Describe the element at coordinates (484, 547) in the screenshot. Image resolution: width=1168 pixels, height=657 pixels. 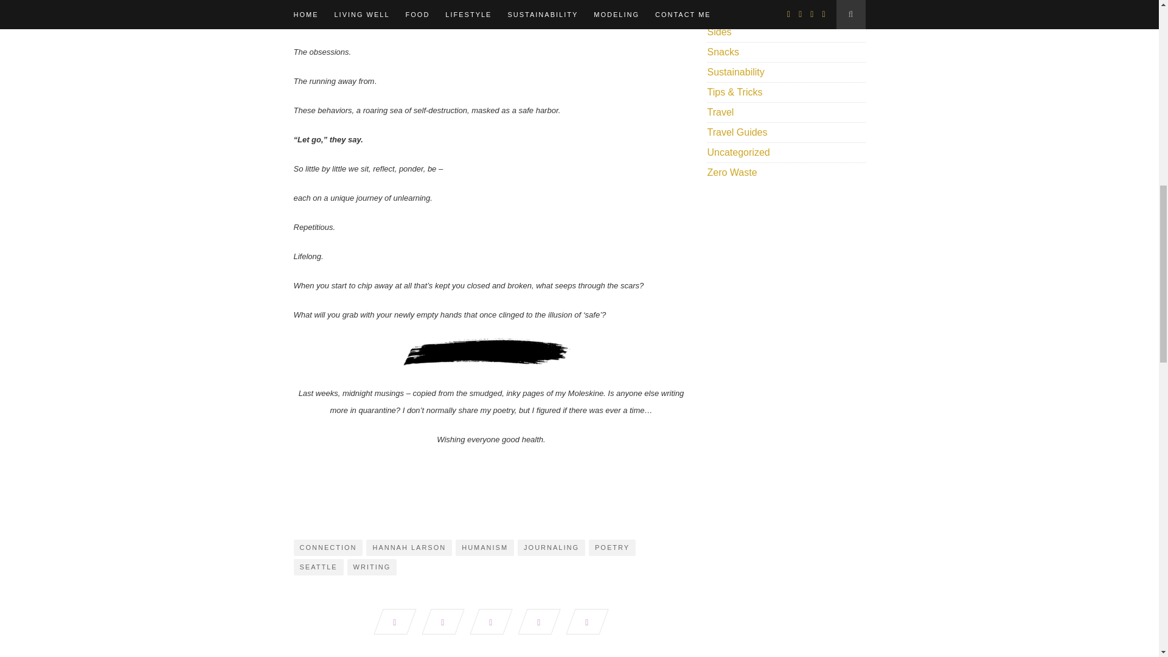
I see `HUMANISM` at that location.